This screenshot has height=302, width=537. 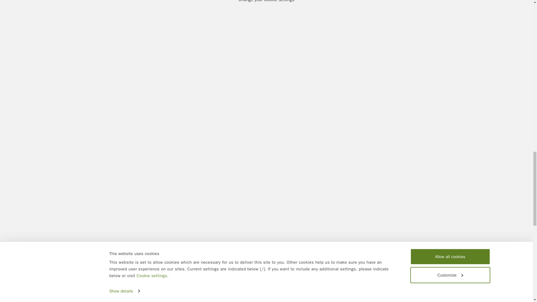 I want to click on Change your Cookie settings, so click(x=266, y=1).